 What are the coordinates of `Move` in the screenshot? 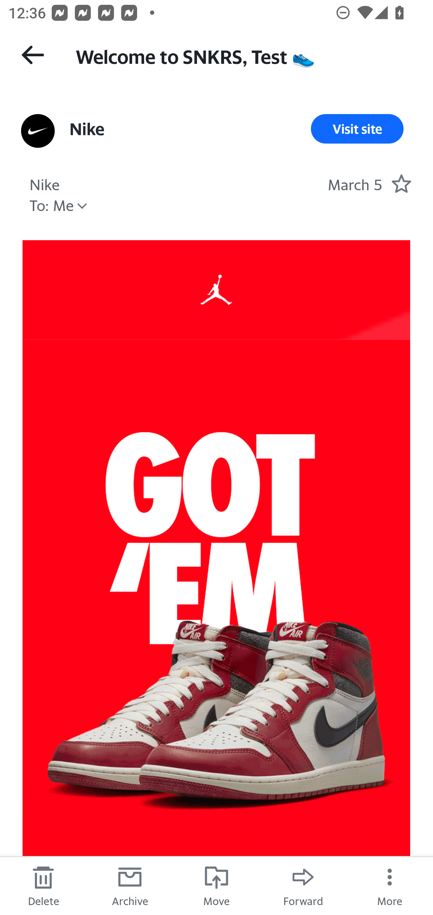 It's located at (216, 886).